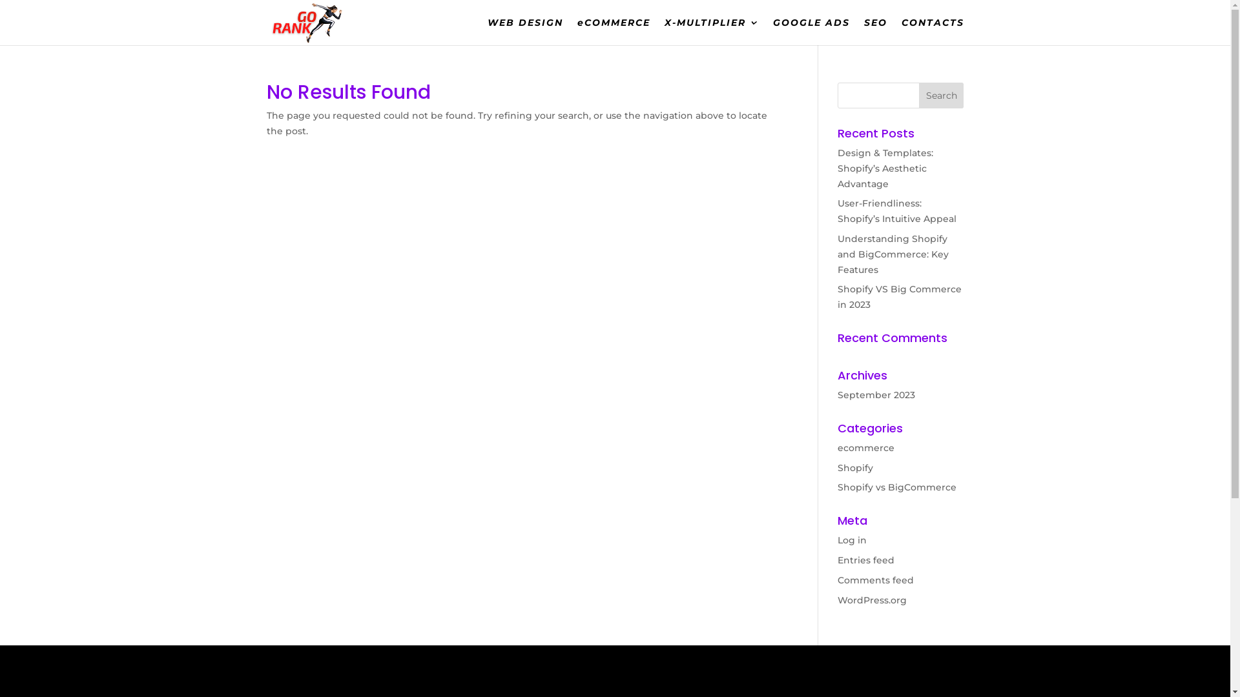 Image resolution: width=1240 pixels, height=697 pixels. I want to click on CONTACTS, so click(933, 32).